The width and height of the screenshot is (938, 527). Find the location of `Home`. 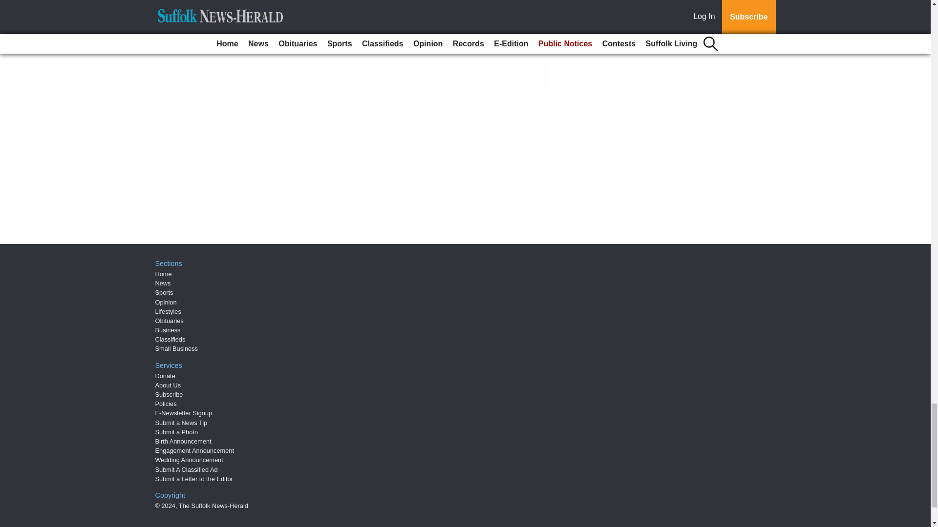

Home is located at coordinates (163, 274).